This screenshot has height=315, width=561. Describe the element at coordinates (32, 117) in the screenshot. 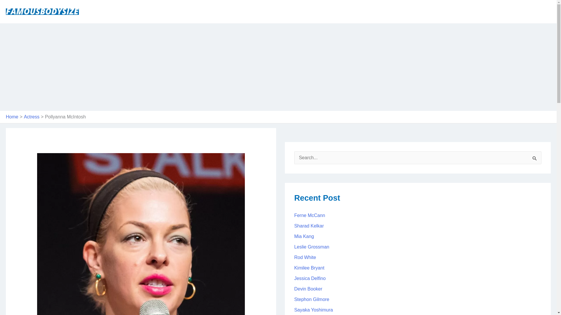

I see `Actress` at that location.